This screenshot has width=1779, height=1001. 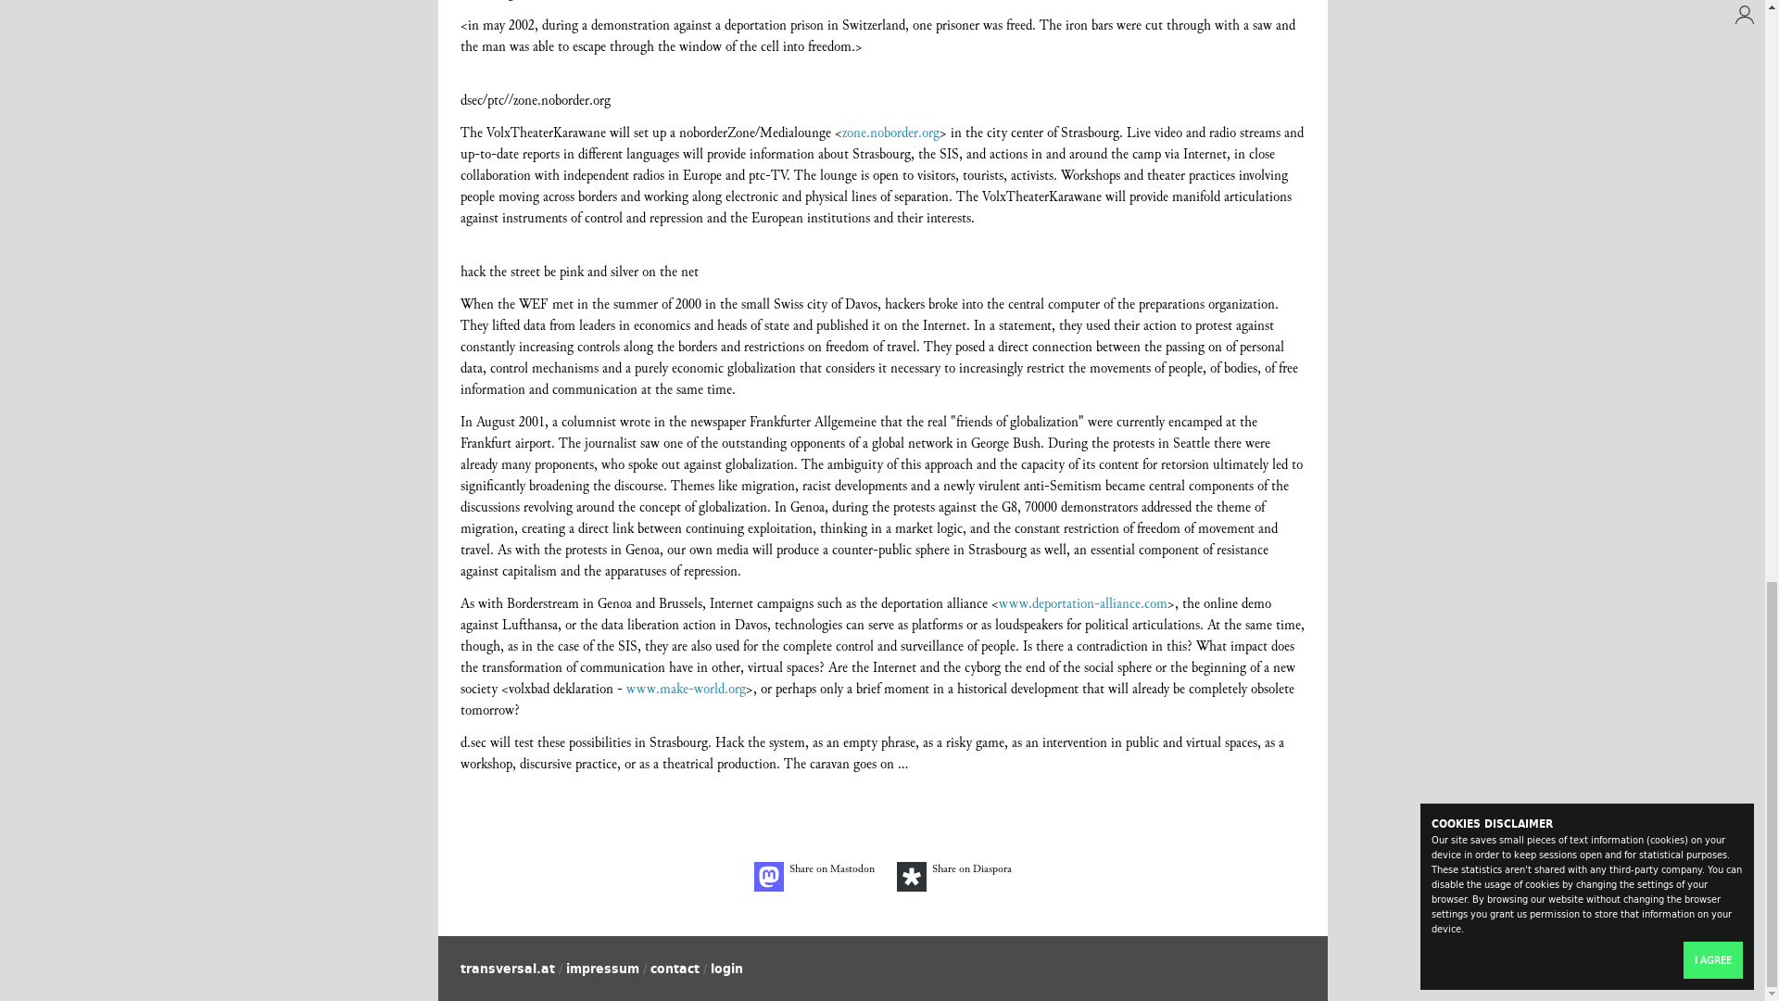 I want to click on Share on Diaspora, so click(x=954, y=877).